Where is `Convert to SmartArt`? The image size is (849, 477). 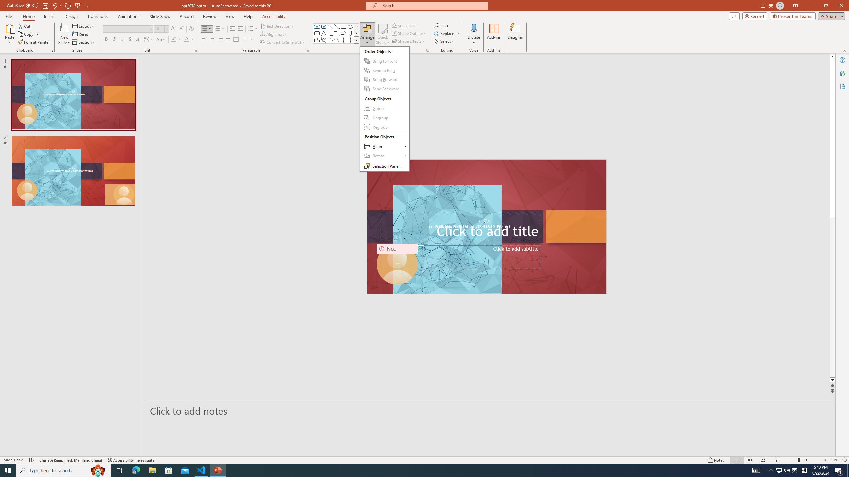 Convert to SmartArt is located at coordinates (283, 42).